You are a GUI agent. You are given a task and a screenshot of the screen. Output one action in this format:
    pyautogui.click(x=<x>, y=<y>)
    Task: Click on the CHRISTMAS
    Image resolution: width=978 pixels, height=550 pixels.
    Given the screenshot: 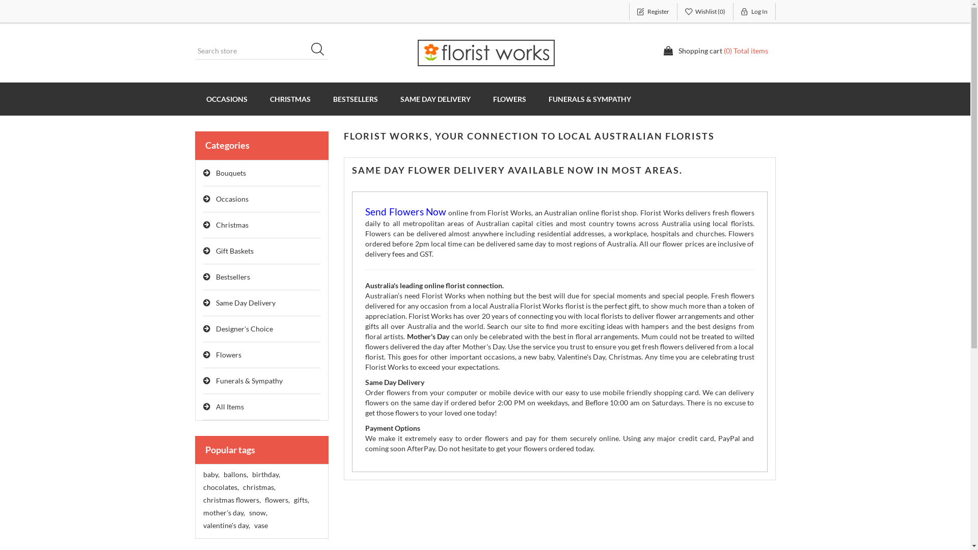 What is the action you would take?
    pyautogui.click(x=290, y=99)
    